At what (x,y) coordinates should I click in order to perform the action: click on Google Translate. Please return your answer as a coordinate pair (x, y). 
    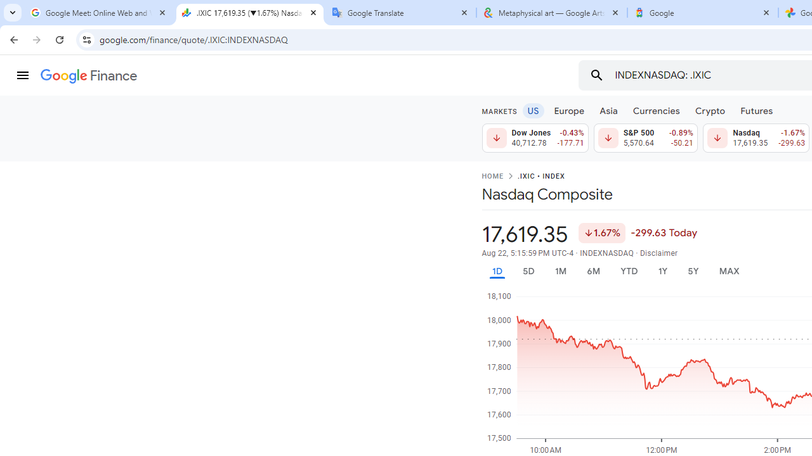
    Looking at the image, I should click on (401, 13).